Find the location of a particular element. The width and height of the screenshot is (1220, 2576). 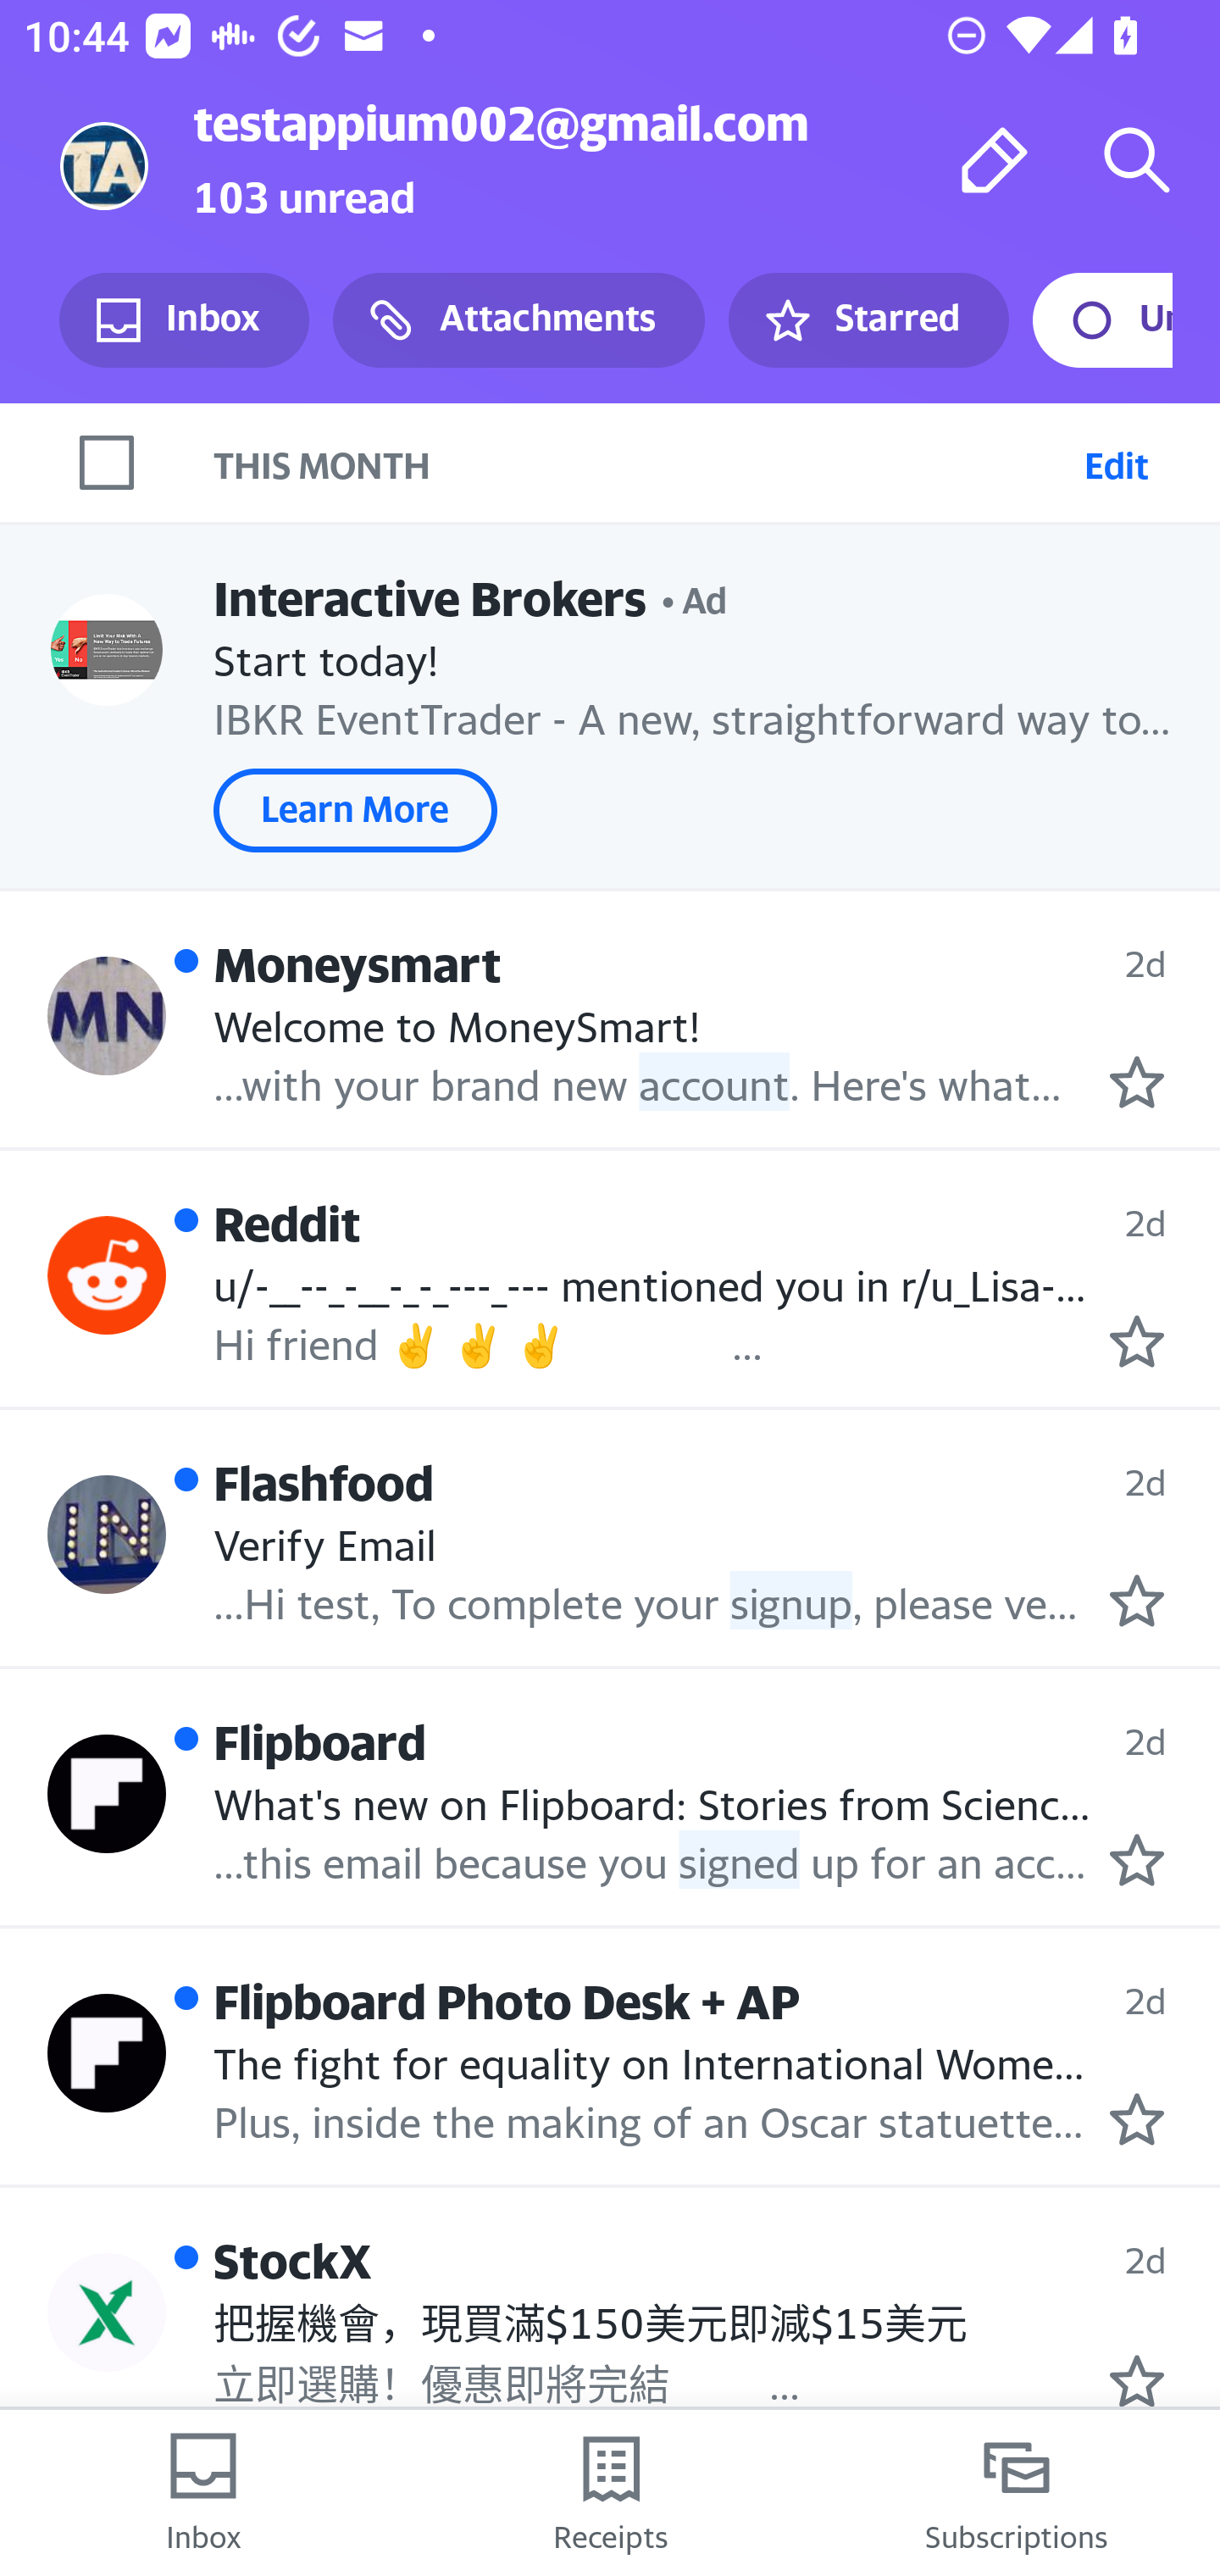

Mark as starred. is located at coordinates (1137, 1601).